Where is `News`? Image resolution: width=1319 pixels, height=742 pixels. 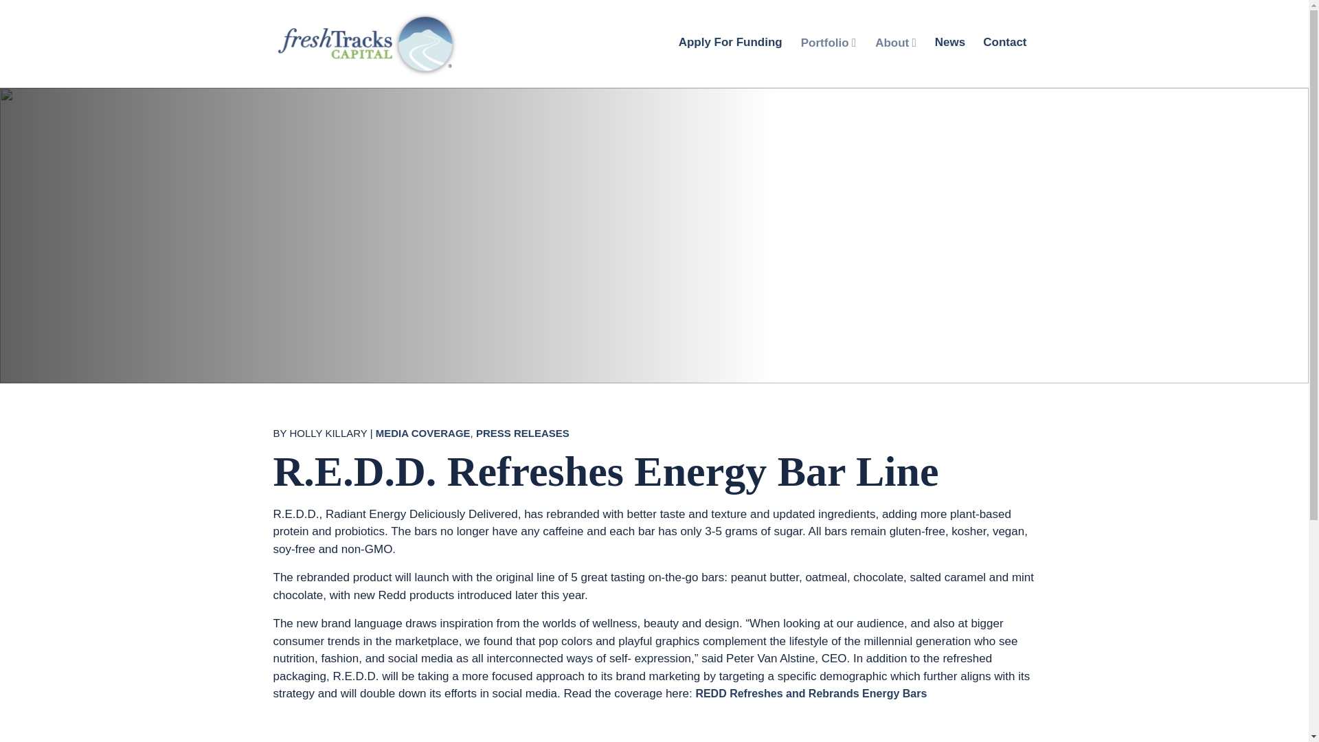
News is located at coordinates (950, 43).